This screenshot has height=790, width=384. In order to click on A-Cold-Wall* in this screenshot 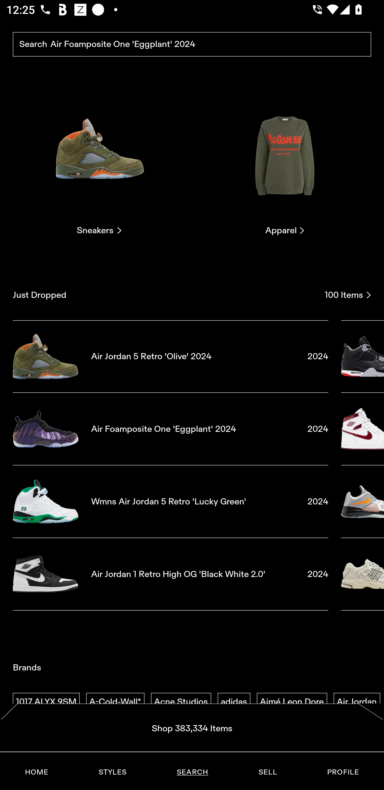, I will do `click(115, 702)`.